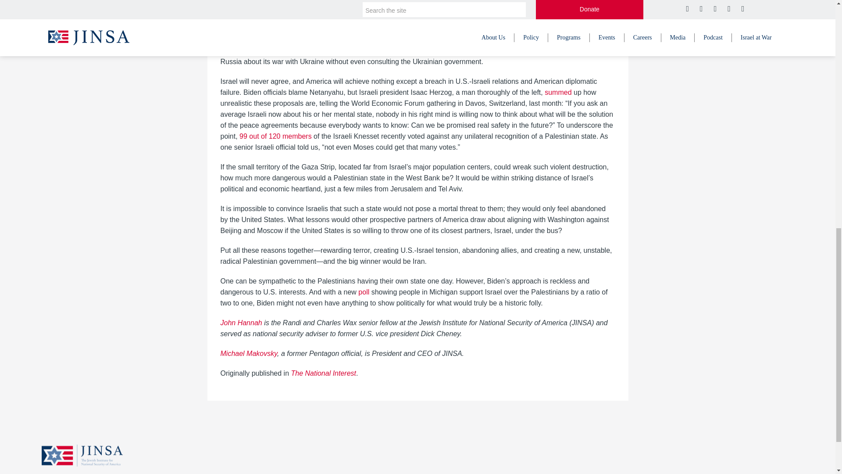 The image size is (842, 474). Describe the element at coordinates (323, 373) in the screenshot. I see `The National Interest` at that location.